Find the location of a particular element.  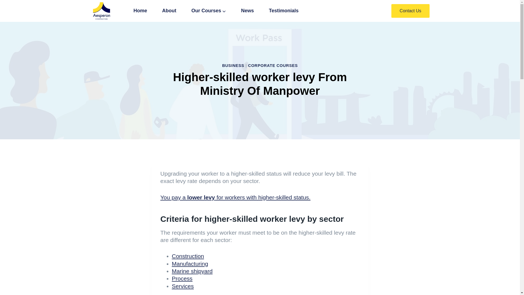

News is located at coordinates (248, 11).